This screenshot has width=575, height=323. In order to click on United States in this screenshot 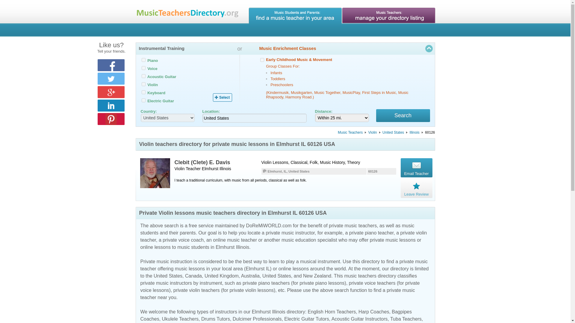, I will do `click(276, 276)`.